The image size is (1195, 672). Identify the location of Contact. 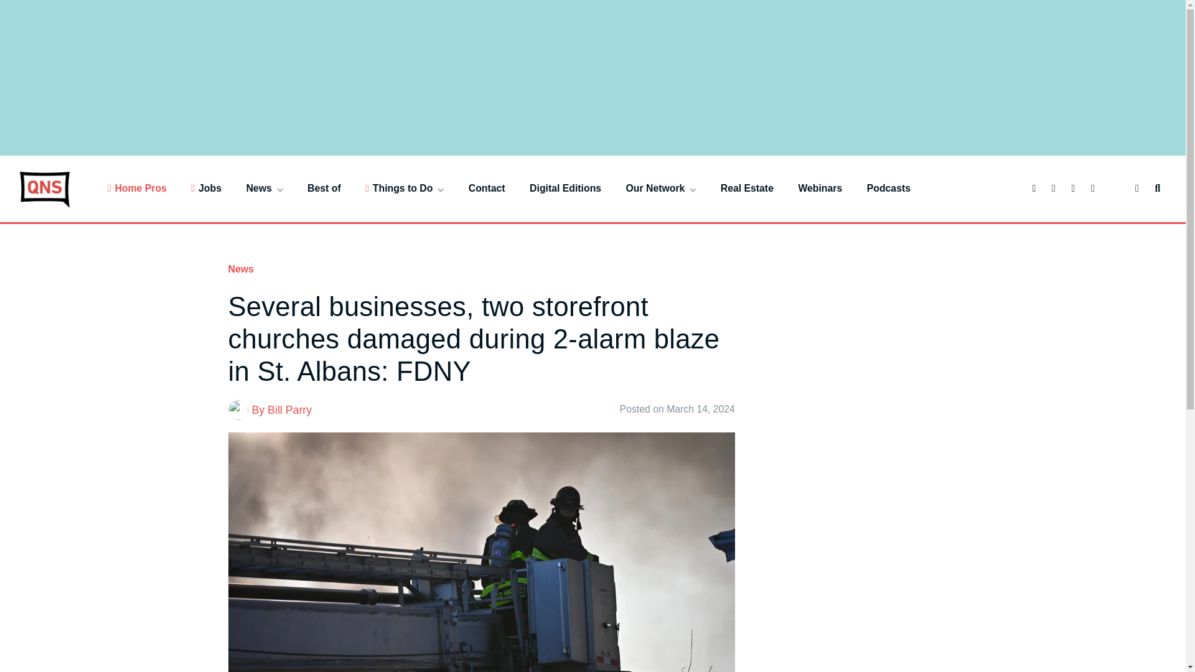
(487, 188).